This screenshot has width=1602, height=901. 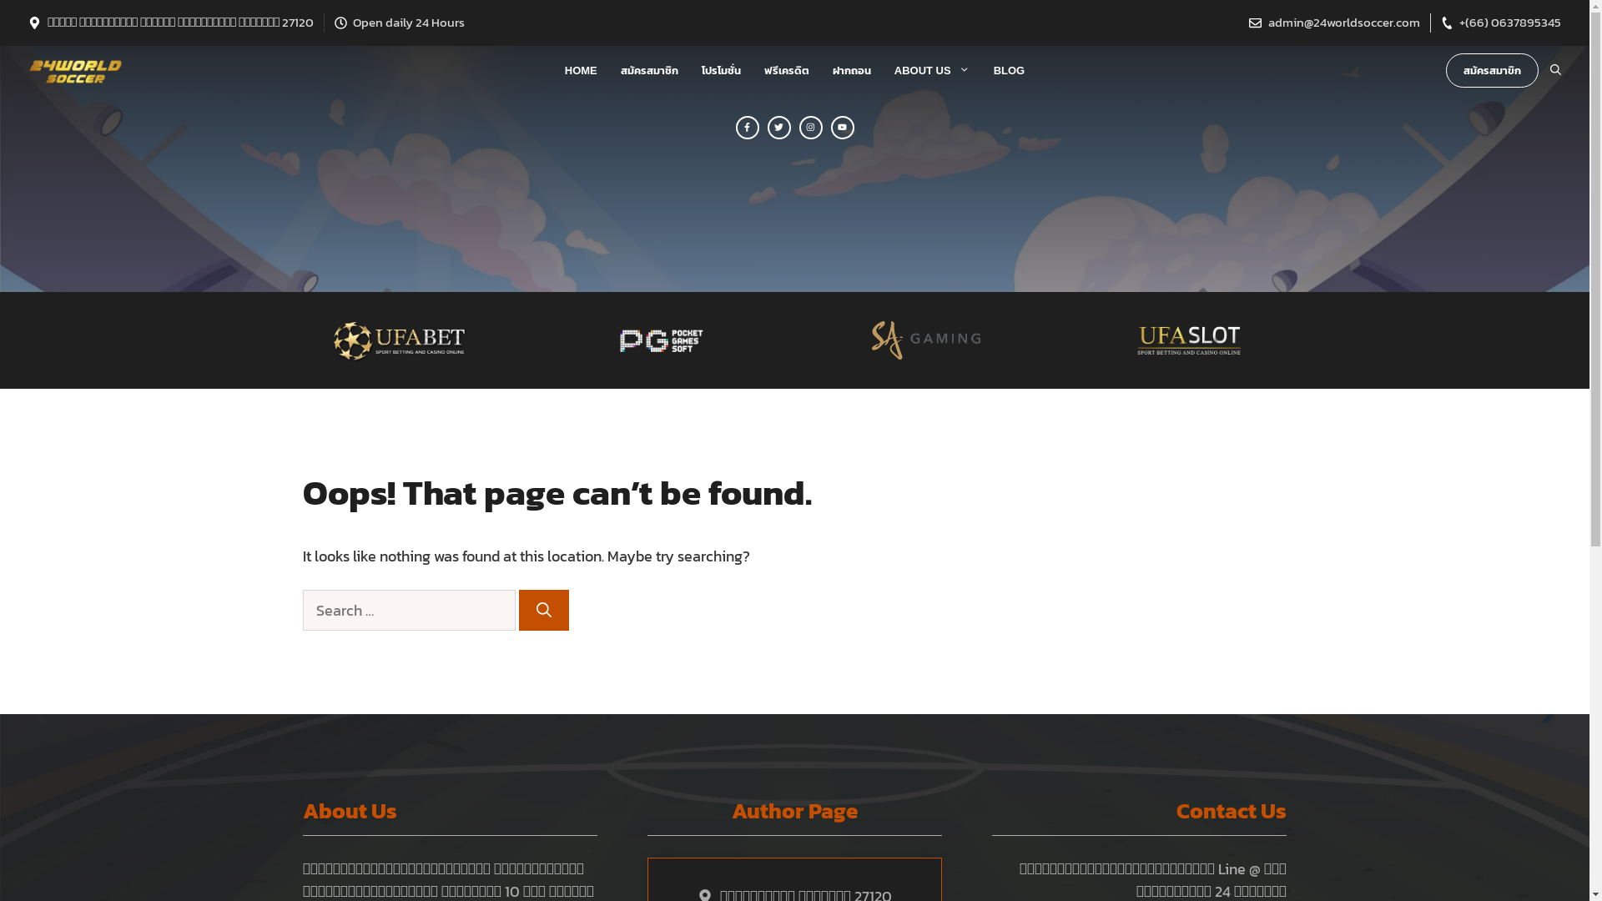 What do you see at coordinates (1189, 340) in the screenshot?
I see `UFASLOT-768x241` at bounding box center [1189, 340].